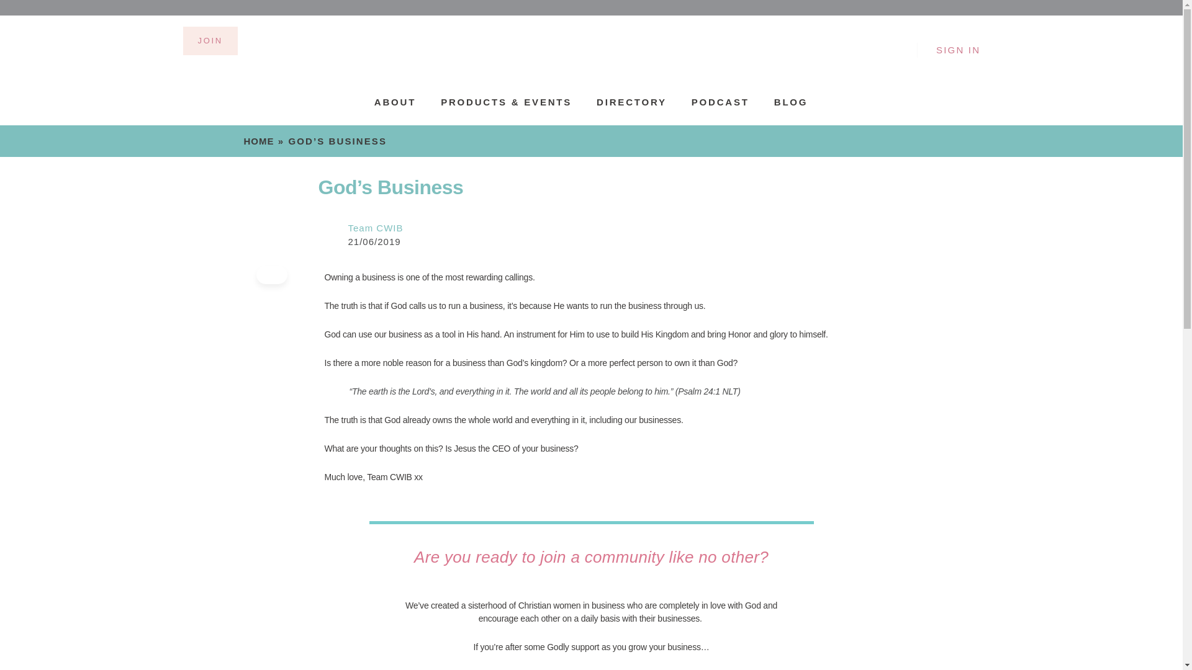 The image size is (1192, 670). What do you see at coordinates (258, 141) in the screenshot?
I see `HOME` at bounding box center [258, 141].